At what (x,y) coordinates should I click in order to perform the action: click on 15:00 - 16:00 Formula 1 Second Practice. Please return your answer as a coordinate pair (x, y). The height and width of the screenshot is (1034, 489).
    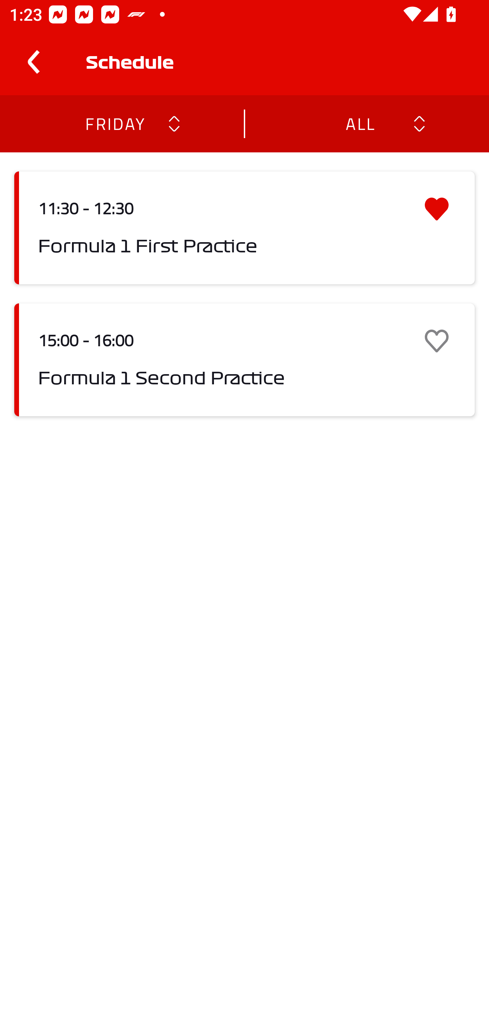
    Looking at the image, I should click on (244, 360).